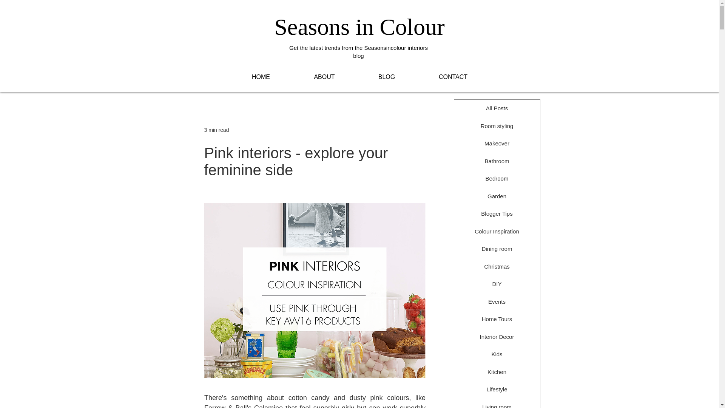 The image size is (725, 408). What do you see at coordinates (496, 108) in the screenshot?
I see `All Posts` at bounding box center [496, 108].